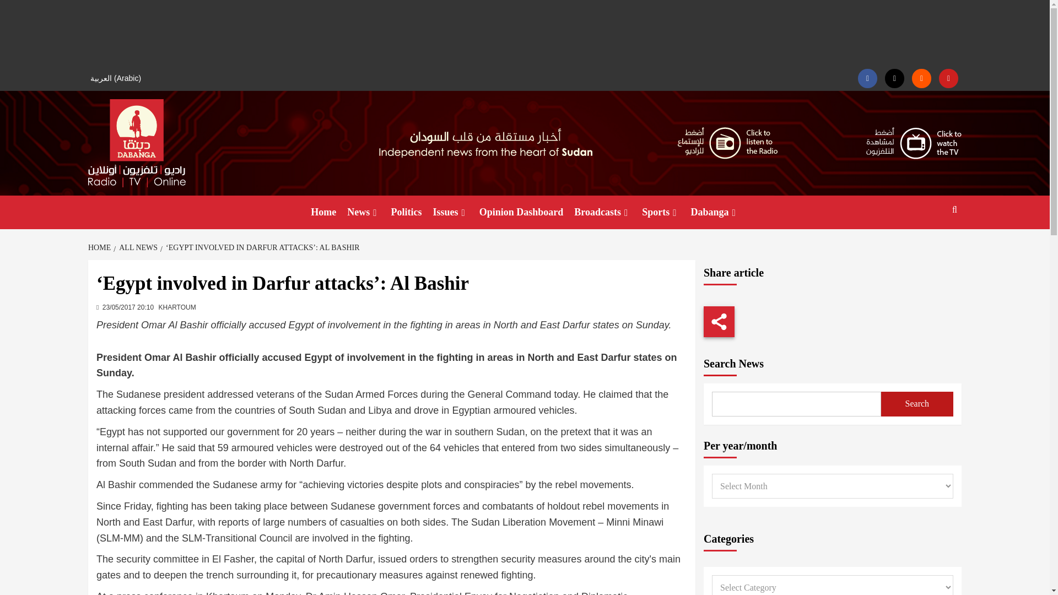  What do you see at coordinates (451, 212) in the screenshot?
I see `Issues` at bounding box center [451, 212].